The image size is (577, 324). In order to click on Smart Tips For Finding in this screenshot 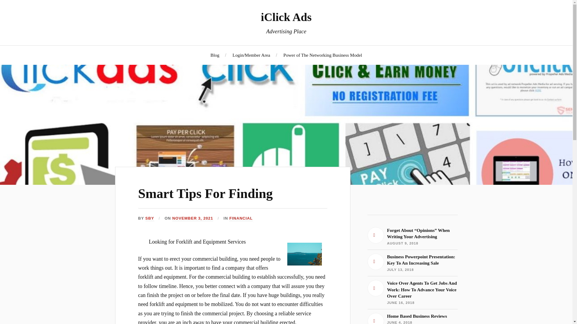, I will do `click(150, 218)`.